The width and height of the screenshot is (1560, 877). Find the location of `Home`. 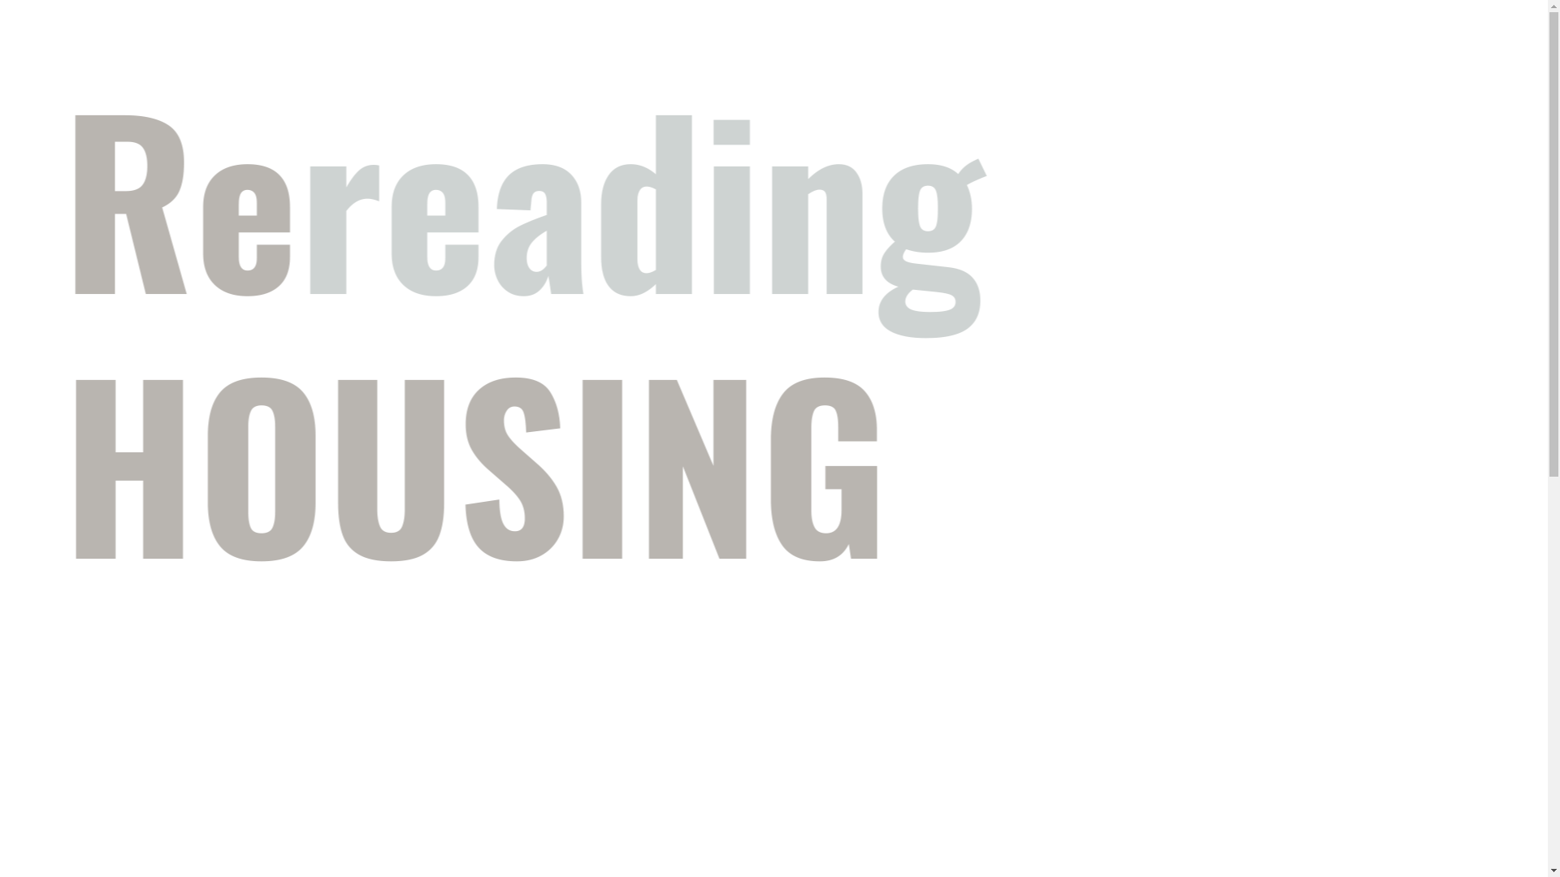

Home is located at coordinates (839, 47).